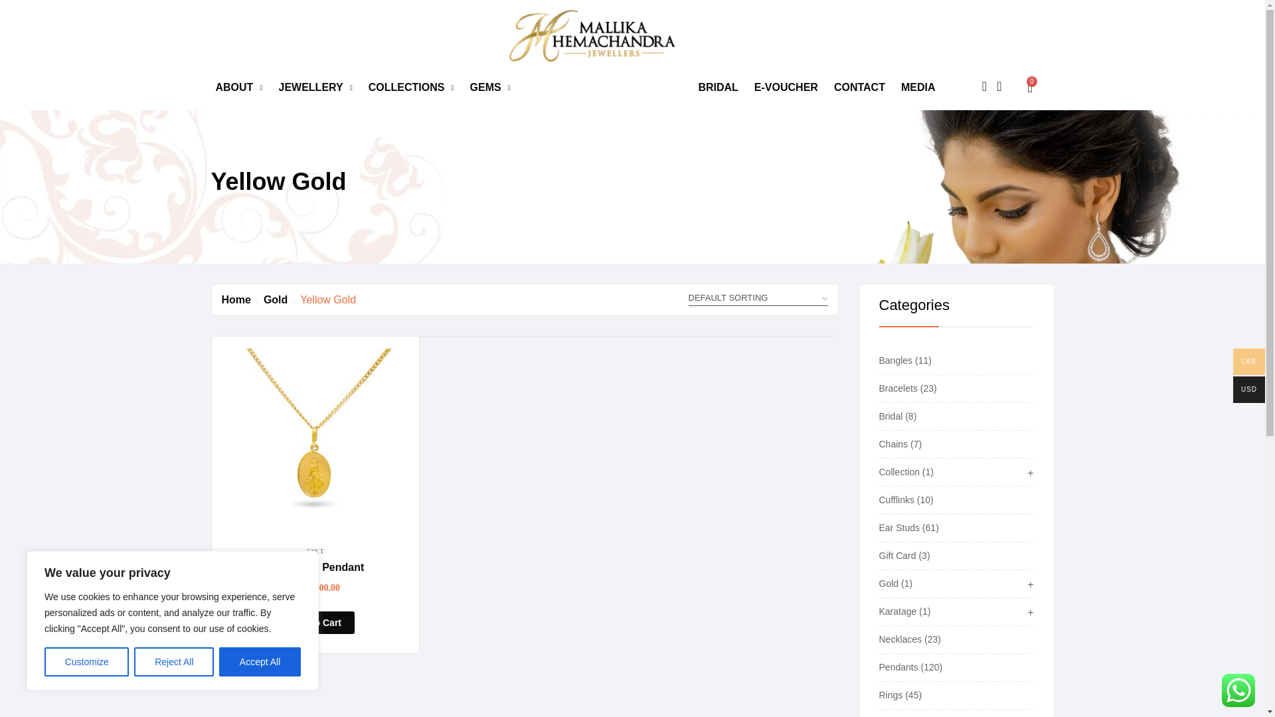 The width and height of the screenshot is (1275, 717). I want to click on Reject All, so click(174, 662).